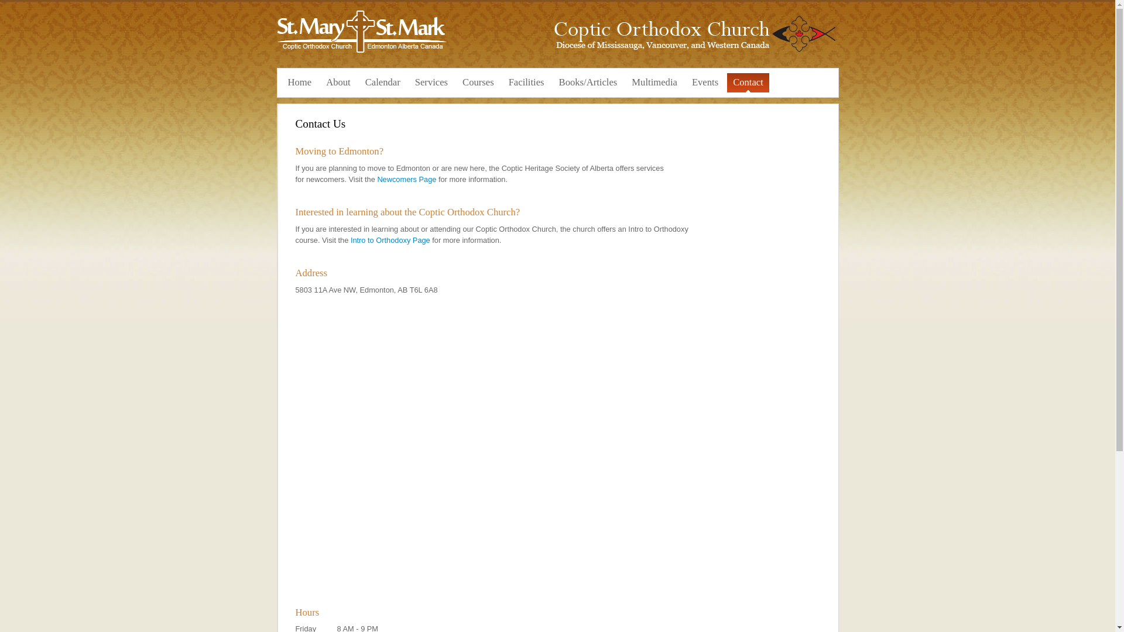 Image resolution: width=1124 pixels, height=632 pixels. What do you see at coordinates (338, 83) in the screenshot?
I see `About` at bounding box center [338, 83].